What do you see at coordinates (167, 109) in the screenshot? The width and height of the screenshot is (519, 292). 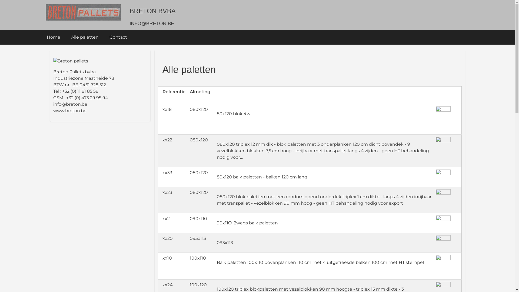 I see `xx18` at bounding box center [167, 109].